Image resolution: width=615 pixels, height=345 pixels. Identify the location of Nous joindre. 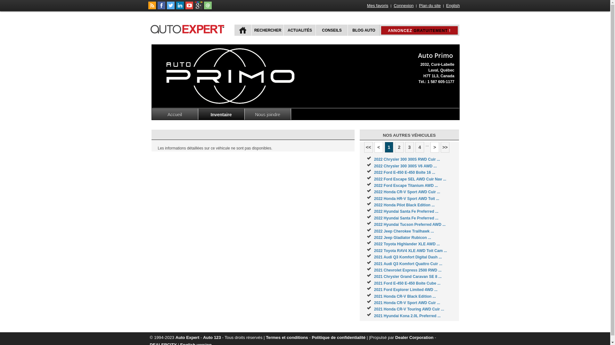
(268, 114).